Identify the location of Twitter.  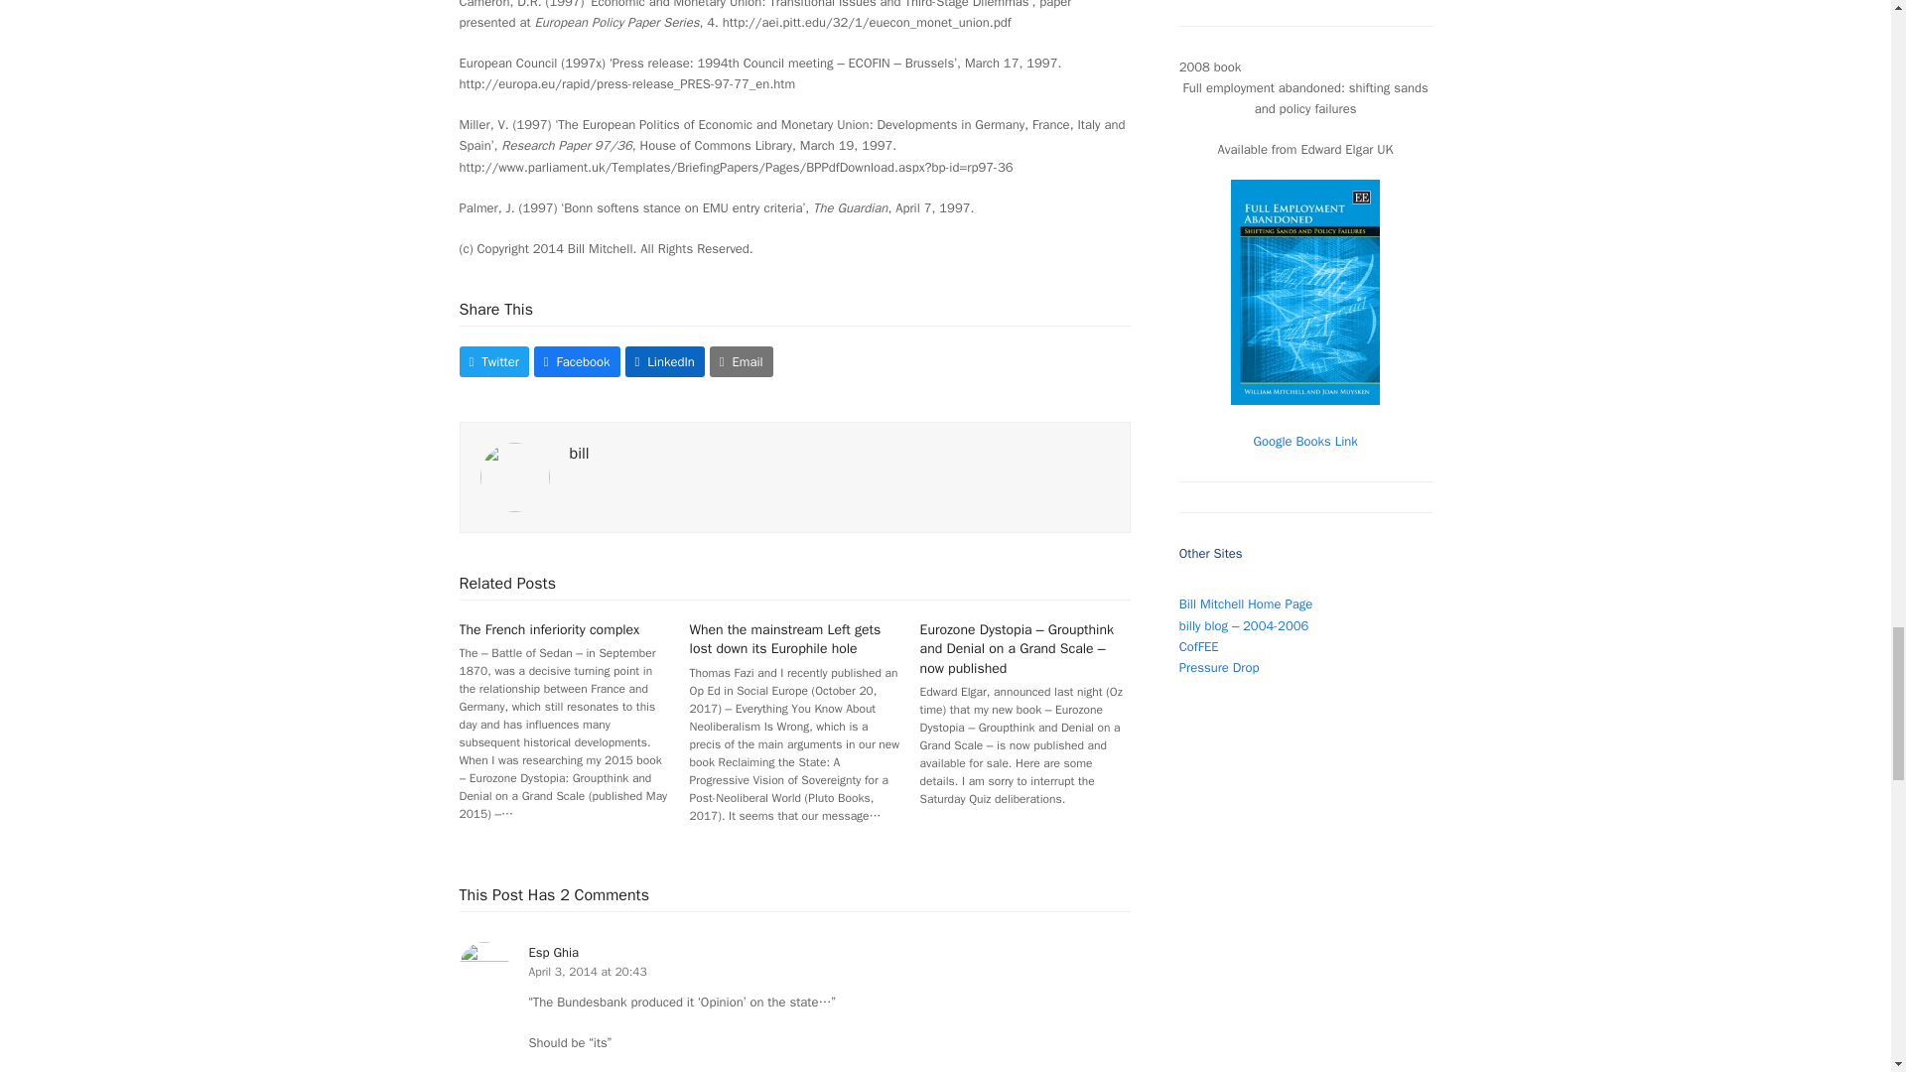
(492, 361).